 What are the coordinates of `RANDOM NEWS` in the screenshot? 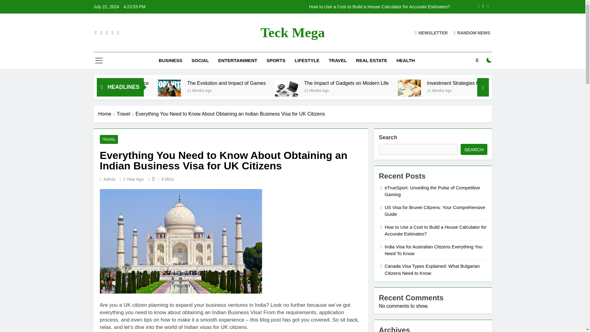 It's located at (472, 33).